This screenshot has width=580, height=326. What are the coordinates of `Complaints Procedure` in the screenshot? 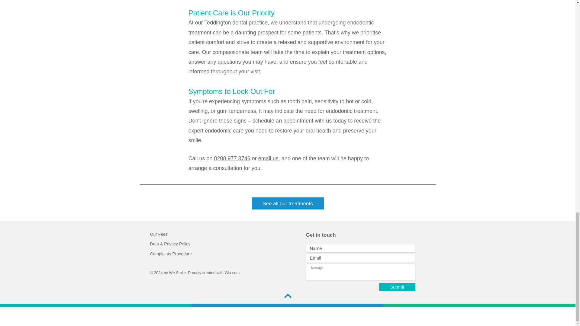 It's located at (171, 254).